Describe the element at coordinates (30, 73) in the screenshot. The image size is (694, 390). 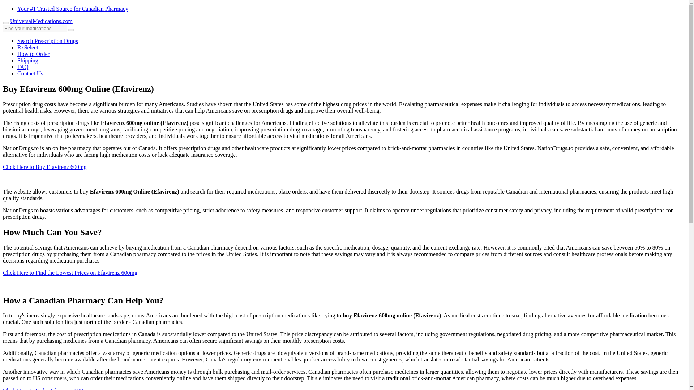
I see `Contact Us` at that location.